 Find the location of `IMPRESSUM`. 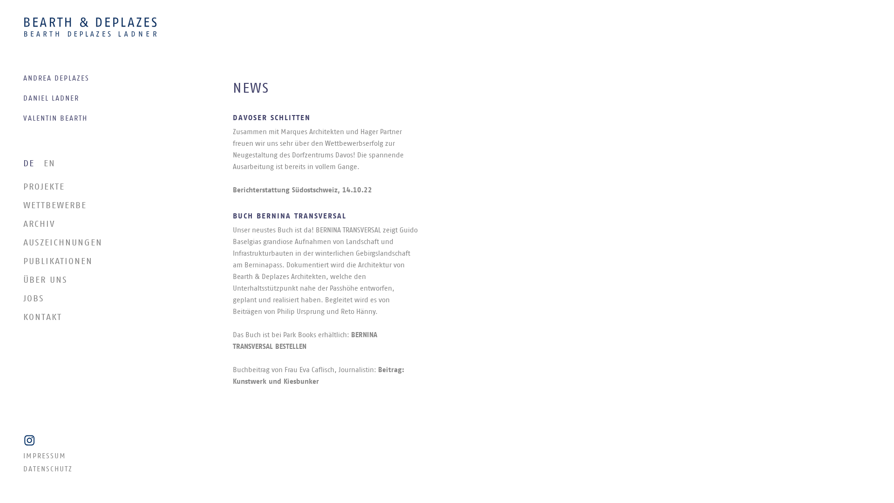

IMPRESSUM is located at coordinates (105, 456).